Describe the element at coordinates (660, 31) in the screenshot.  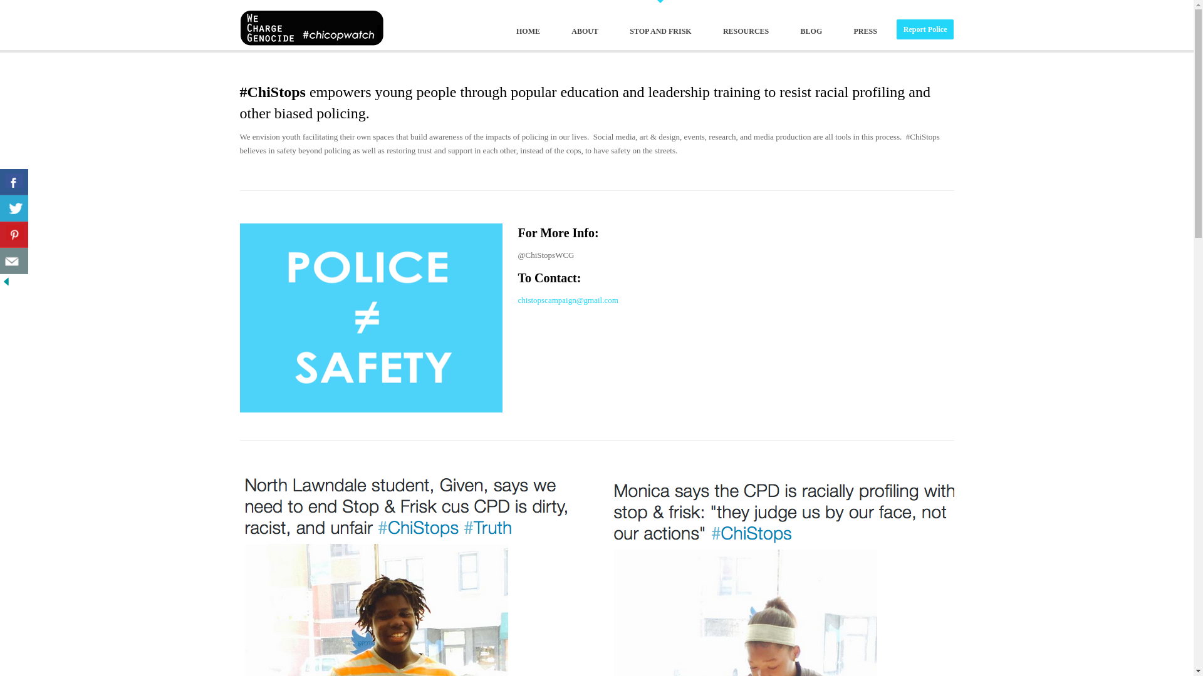
I see `STOP AND FRISK` at that location.